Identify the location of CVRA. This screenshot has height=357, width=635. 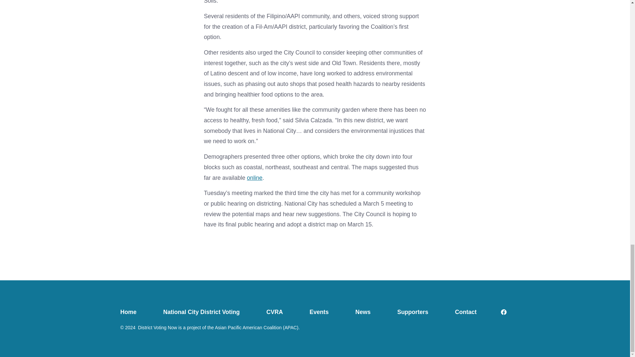
(275, 312).